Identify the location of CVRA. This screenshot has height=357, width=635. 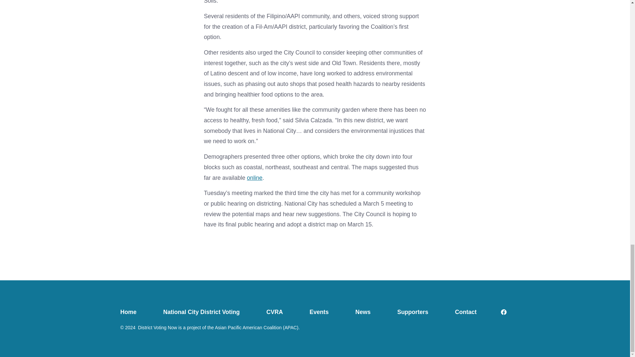
(275, 312).